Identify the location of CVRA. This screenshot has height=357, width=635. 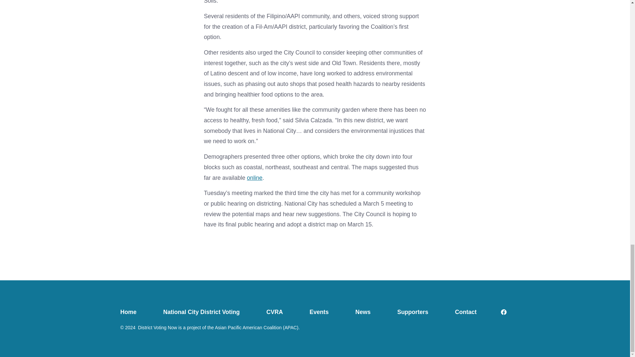
(275, 312).